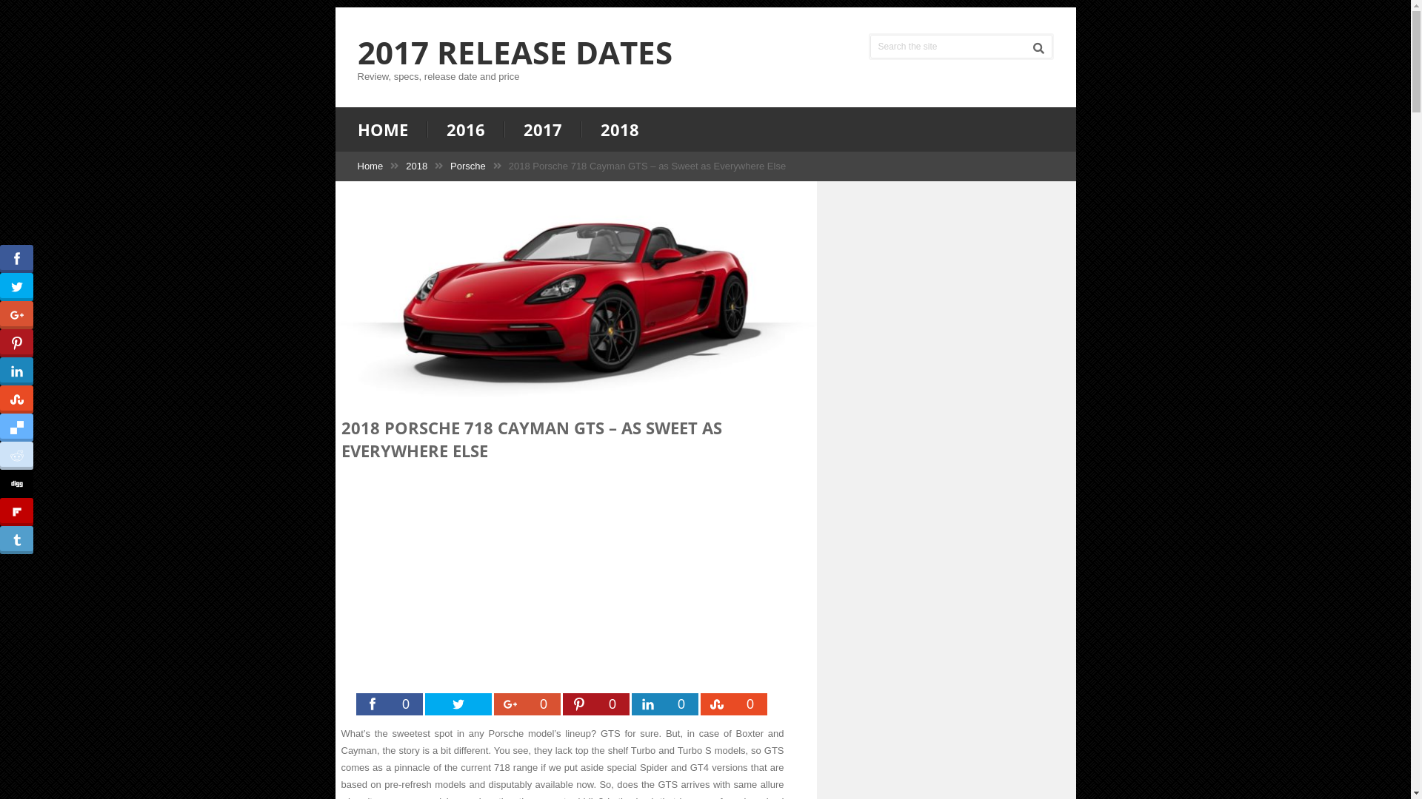  I want to click on 0, so click(734, 704).